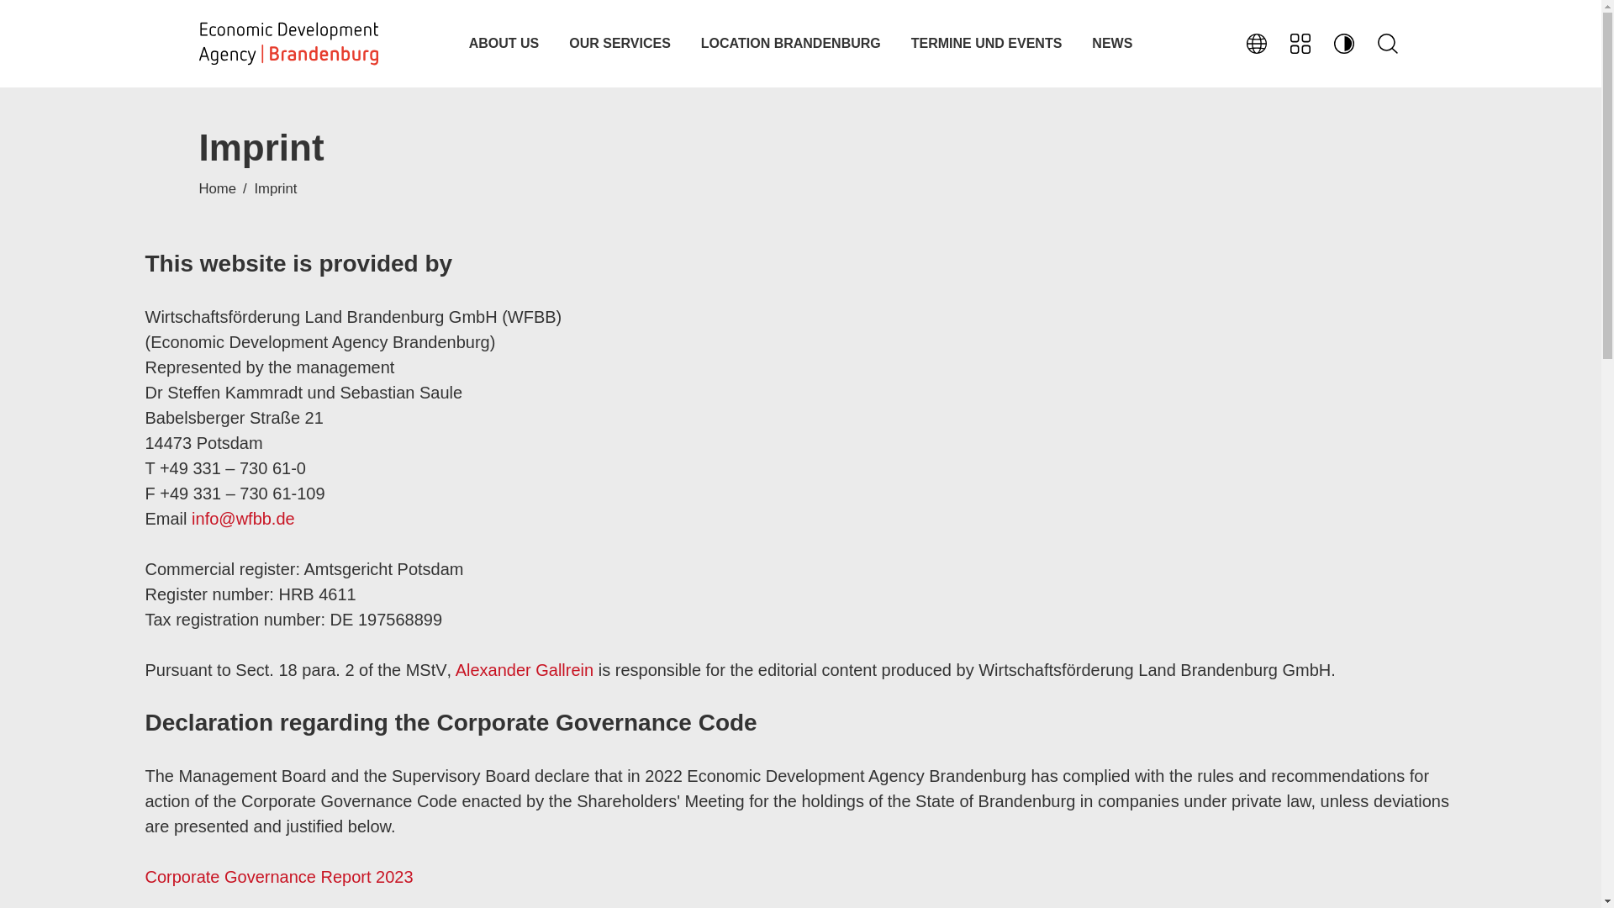 The height and width of the screenshot is (908, 1614). Describe the element at coordinates (287, 44) in the screenshot. I see `Home` at that location.